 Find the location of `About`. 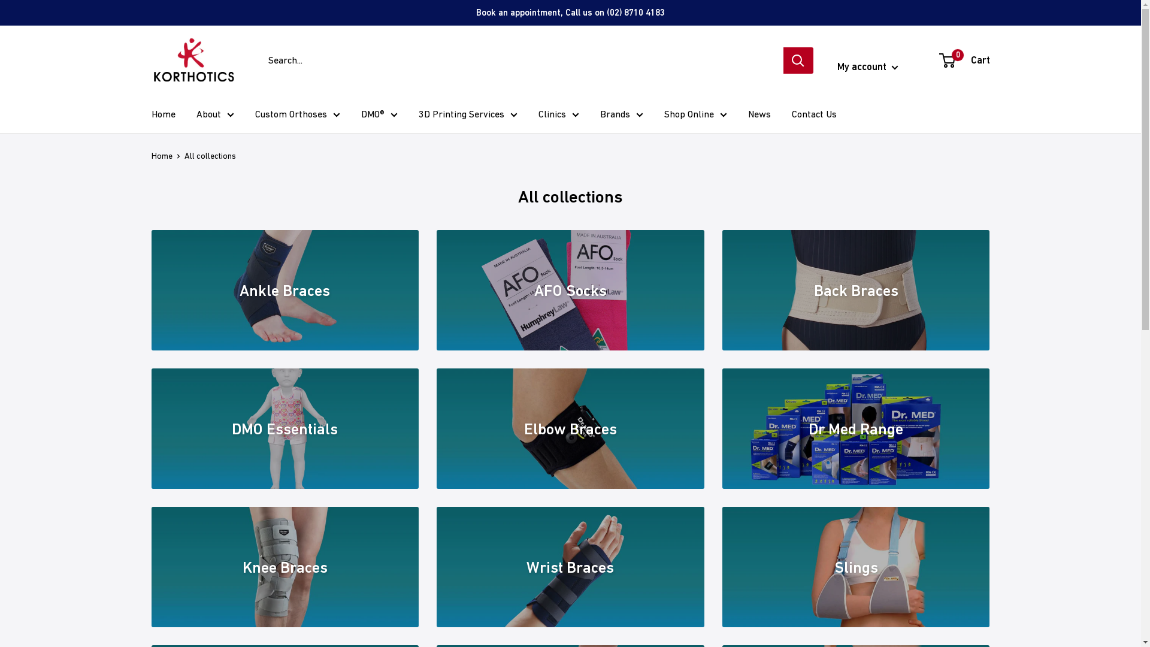

About is located at coordinates (216, 114).